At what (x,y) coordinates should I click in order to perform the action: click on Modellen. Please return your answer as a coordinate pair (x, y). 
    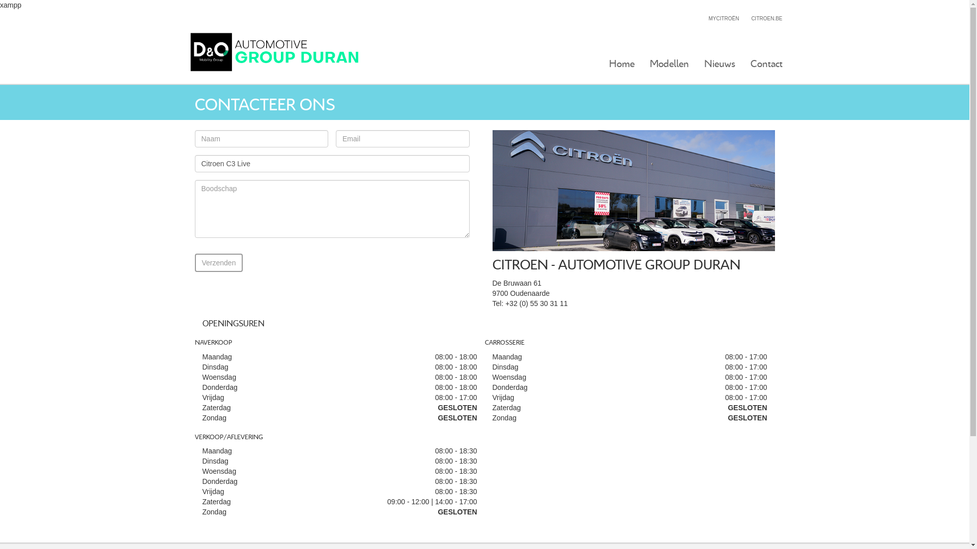
    Looking at the image, I should click on (670, 64).